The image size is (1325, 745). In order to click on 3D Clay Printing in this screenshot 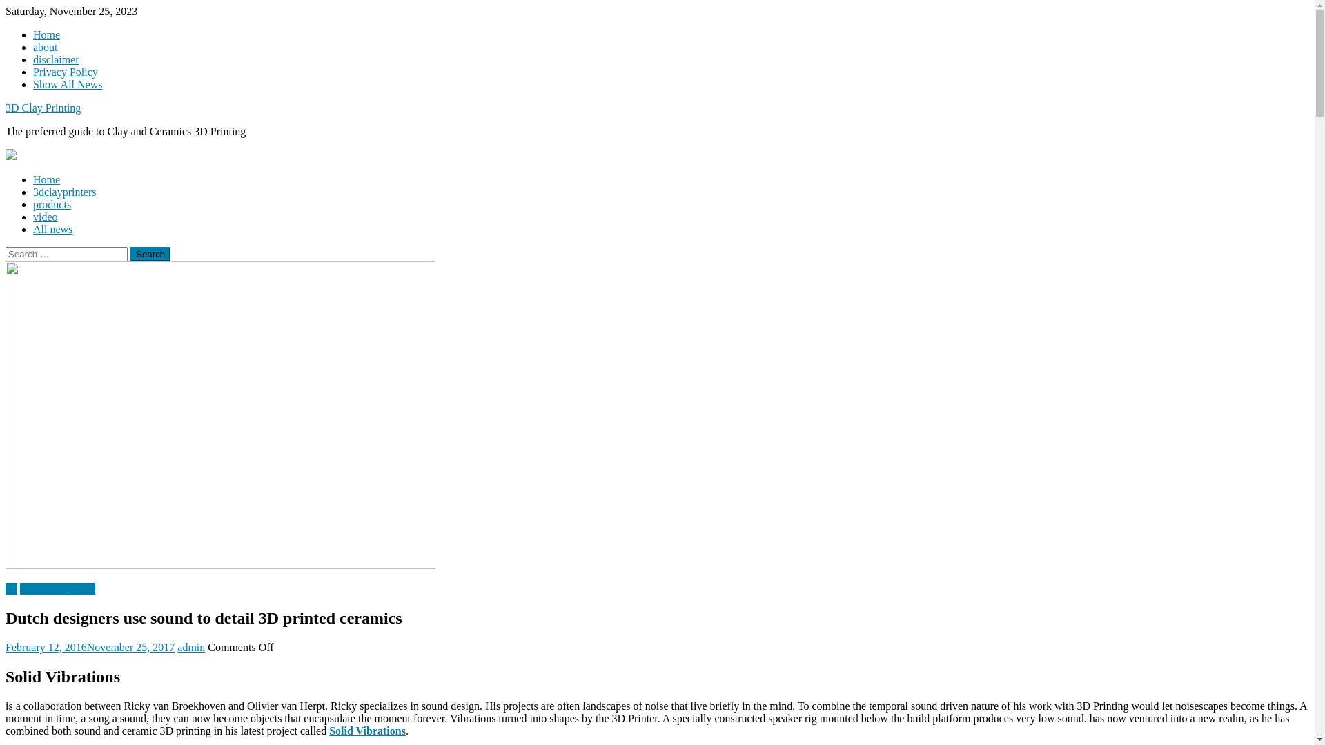, I will do `click(43, 108)`.